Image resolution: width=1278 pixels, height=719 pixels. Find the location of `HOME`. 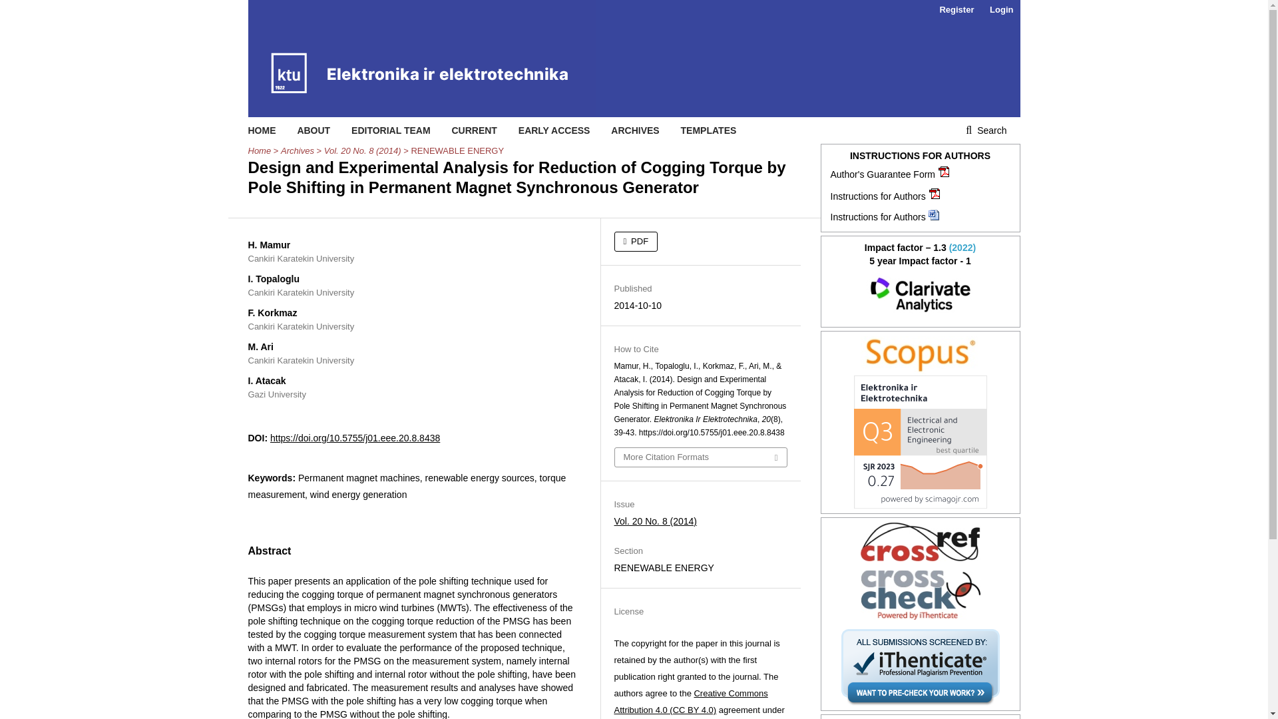

HOME is located at coordinates (262, 130).